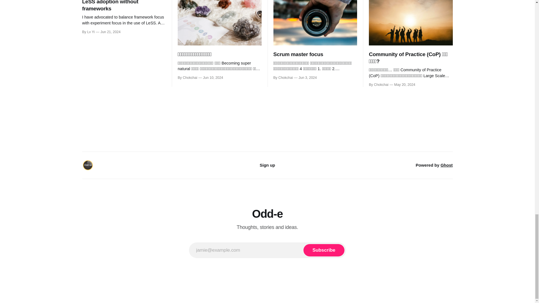 The image size is (539, 303). Describe the element at coordinates (324, 250) in the screenshot. I see `Subscribe` at that location.